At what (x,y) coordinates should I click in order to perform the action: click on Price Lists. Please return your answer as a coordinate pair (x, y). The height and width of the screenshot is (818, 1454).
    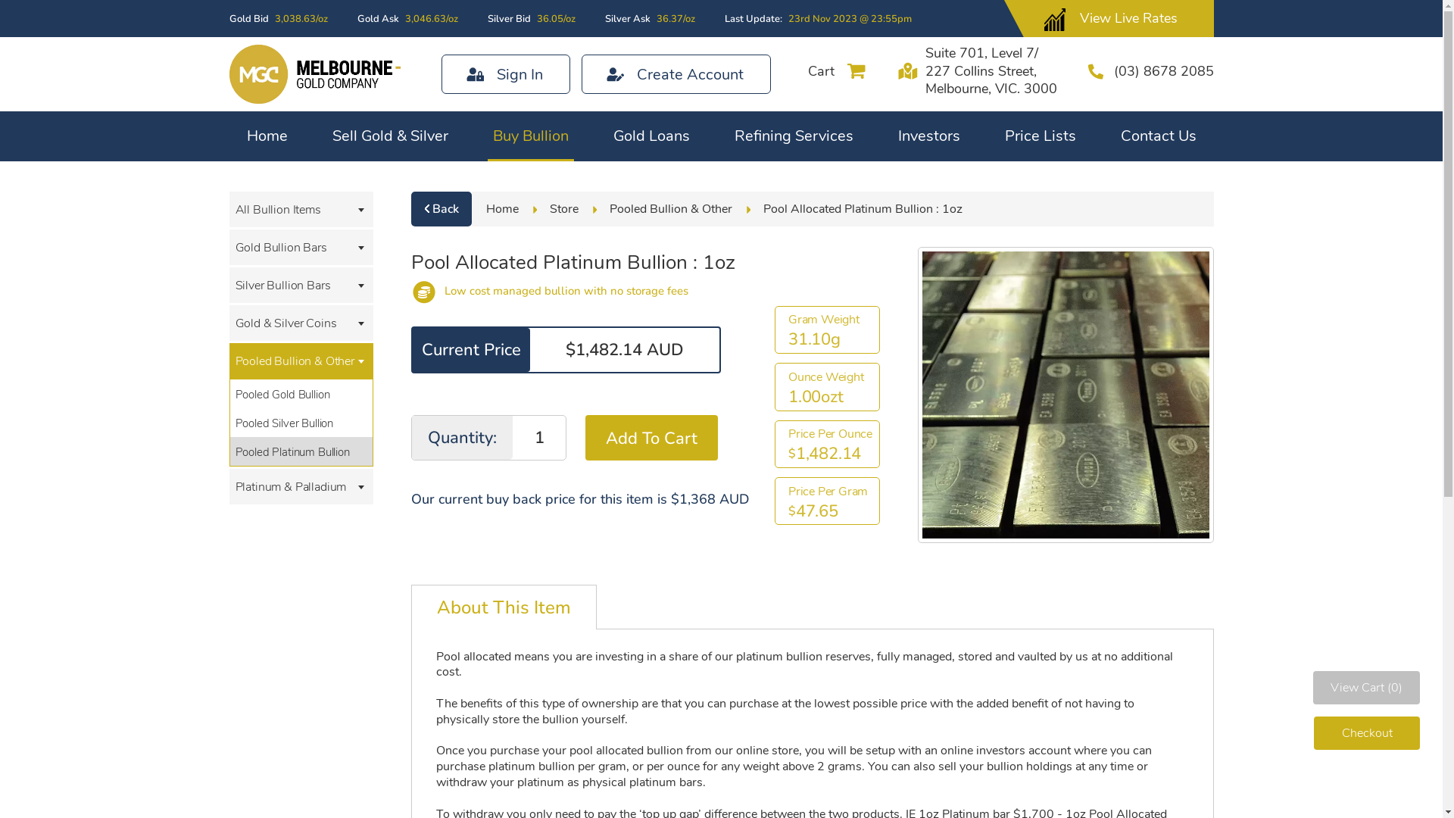
    Looking at the image, I should click on (1041, 144).